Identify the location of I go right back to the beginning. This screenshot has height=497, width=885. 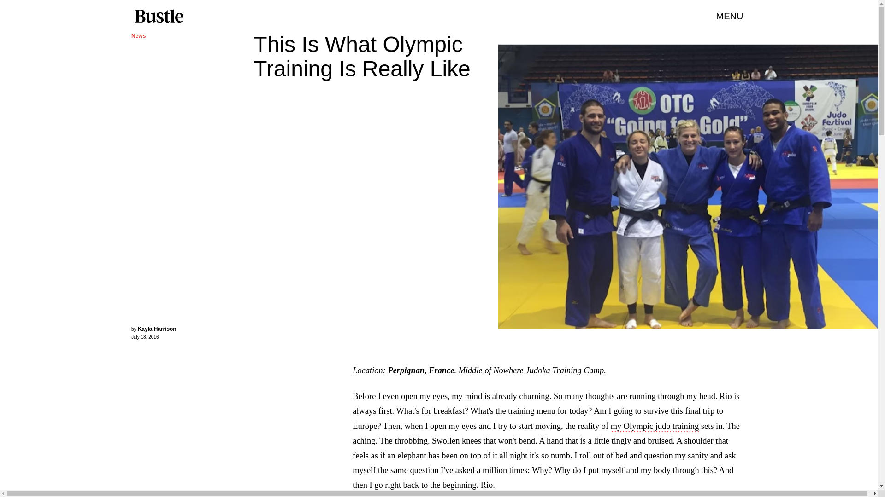
(423, 486).